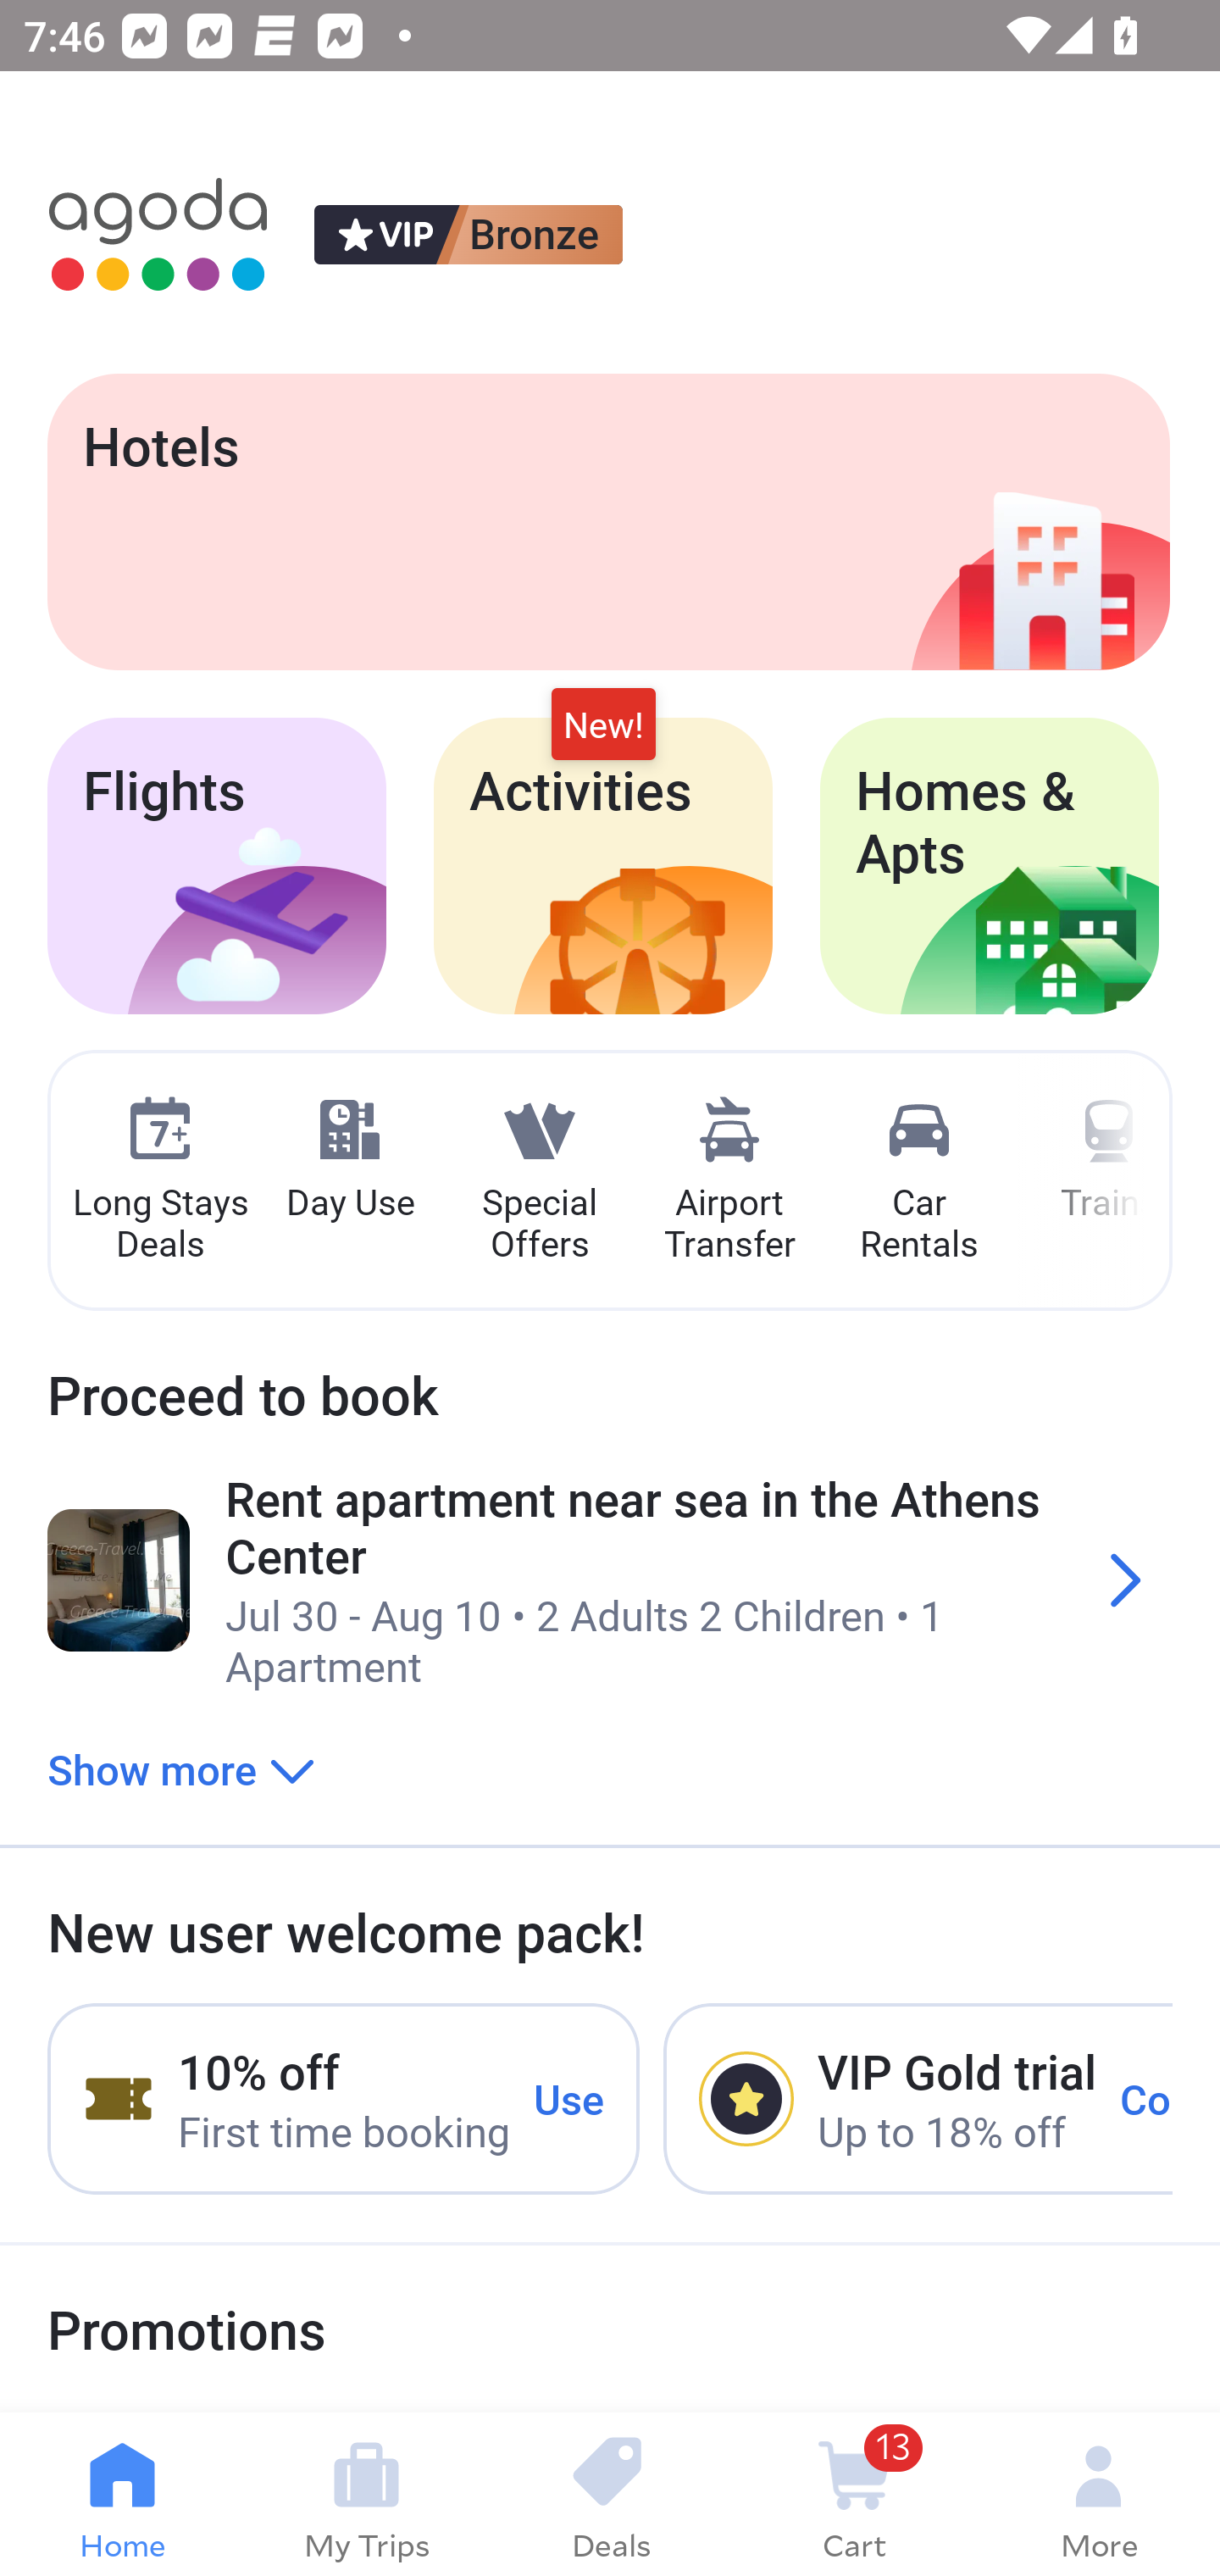  I want to click on Homes & Apts, so click(990, 866).